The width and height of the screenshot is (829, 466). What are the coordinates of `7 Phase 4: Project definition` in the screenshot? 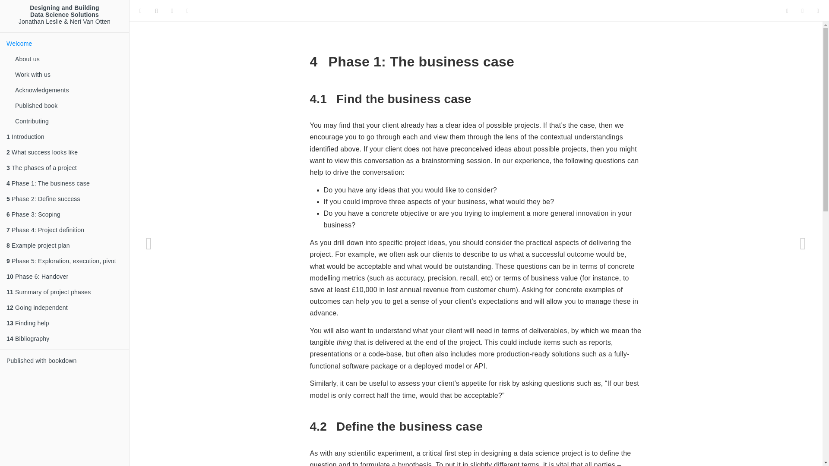 It's located at (65, 230).